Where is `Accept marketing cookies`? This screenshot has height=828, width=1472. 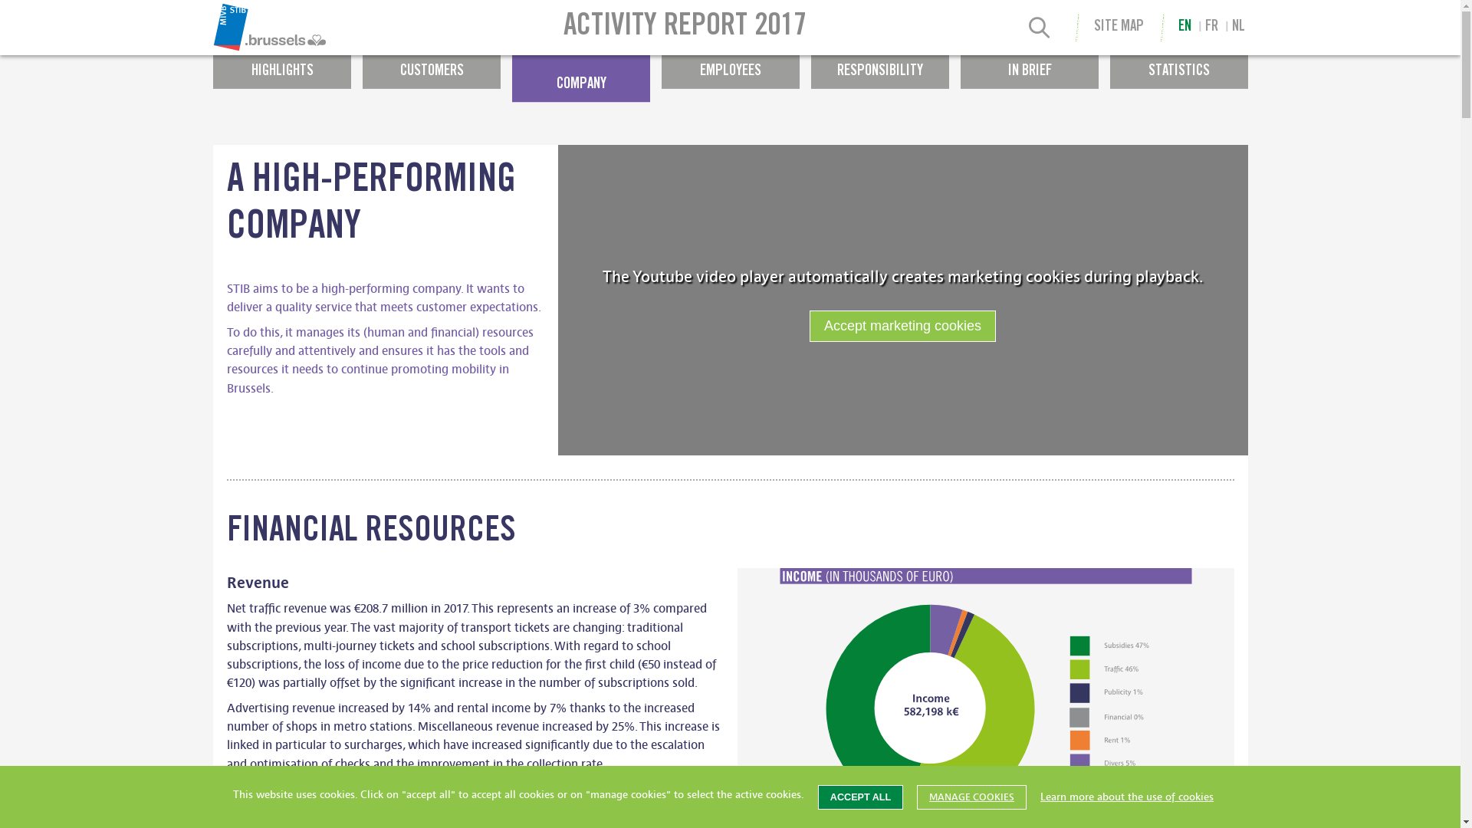
Accept marketing cookies is located at coordinates (903, 327).